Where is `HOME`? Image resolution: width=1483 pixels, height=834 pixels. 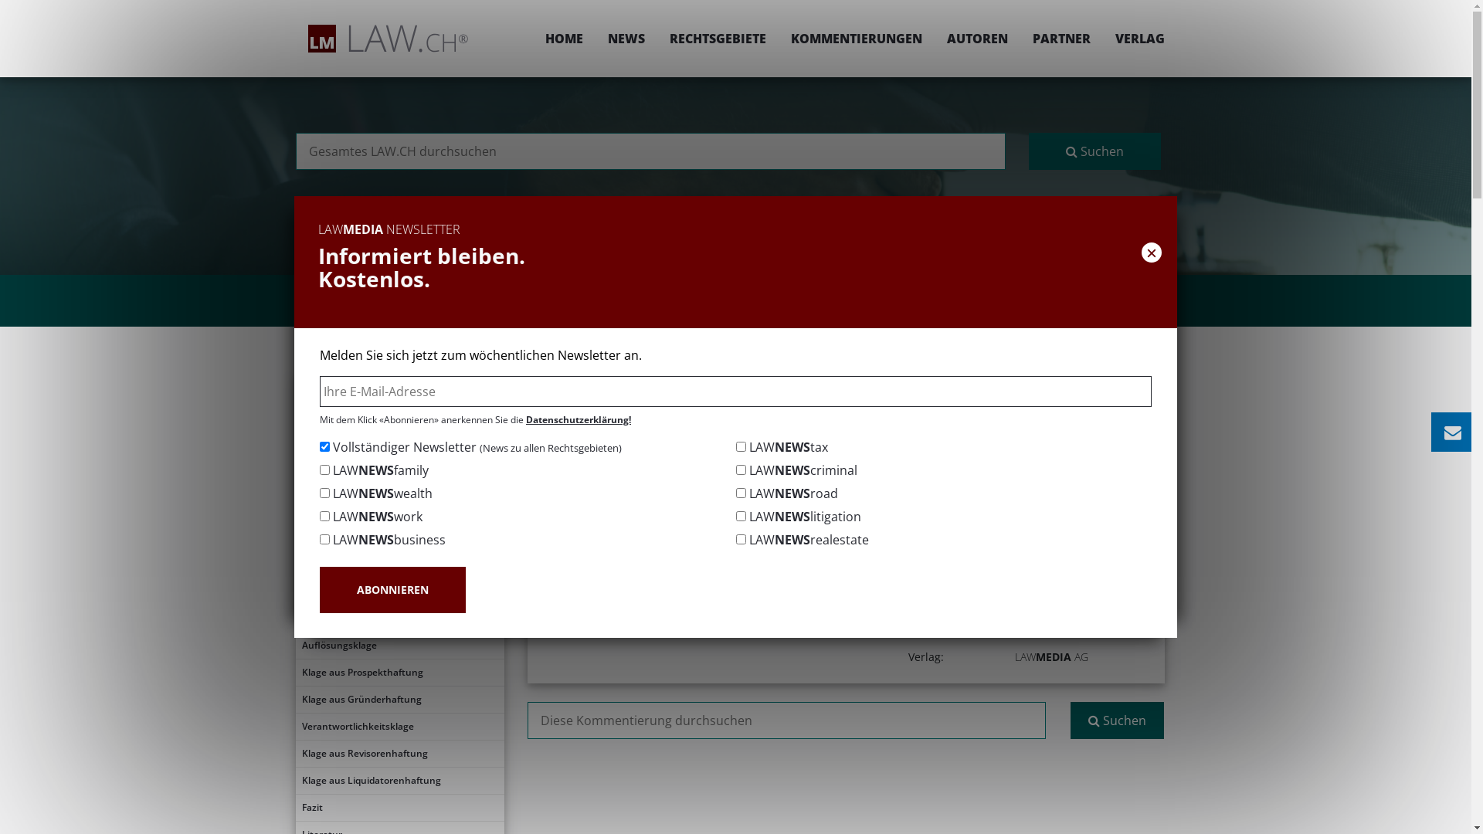
HOME is located at coordinates (564, 39).